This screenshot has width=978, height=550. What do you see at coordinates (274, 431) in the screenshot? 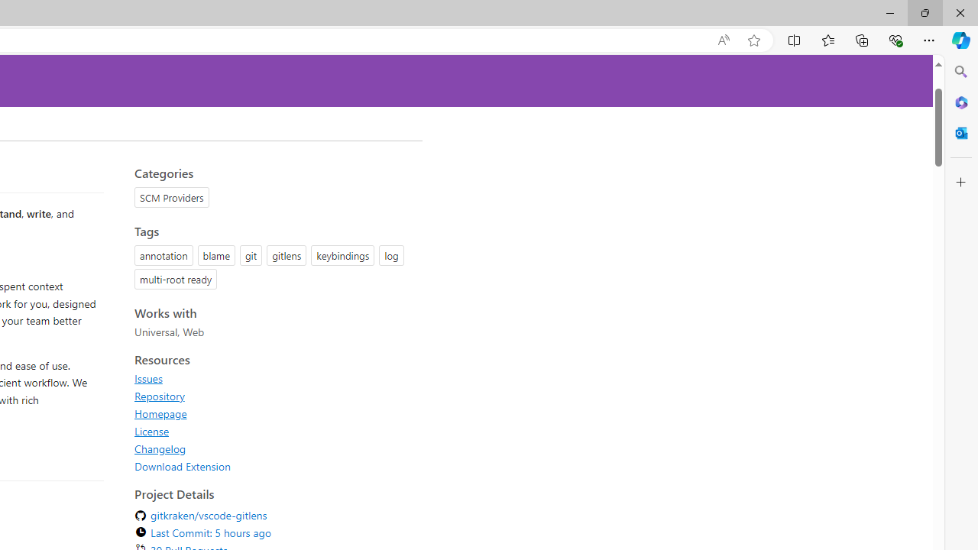
I see `License` at bounding box center [274, 431].